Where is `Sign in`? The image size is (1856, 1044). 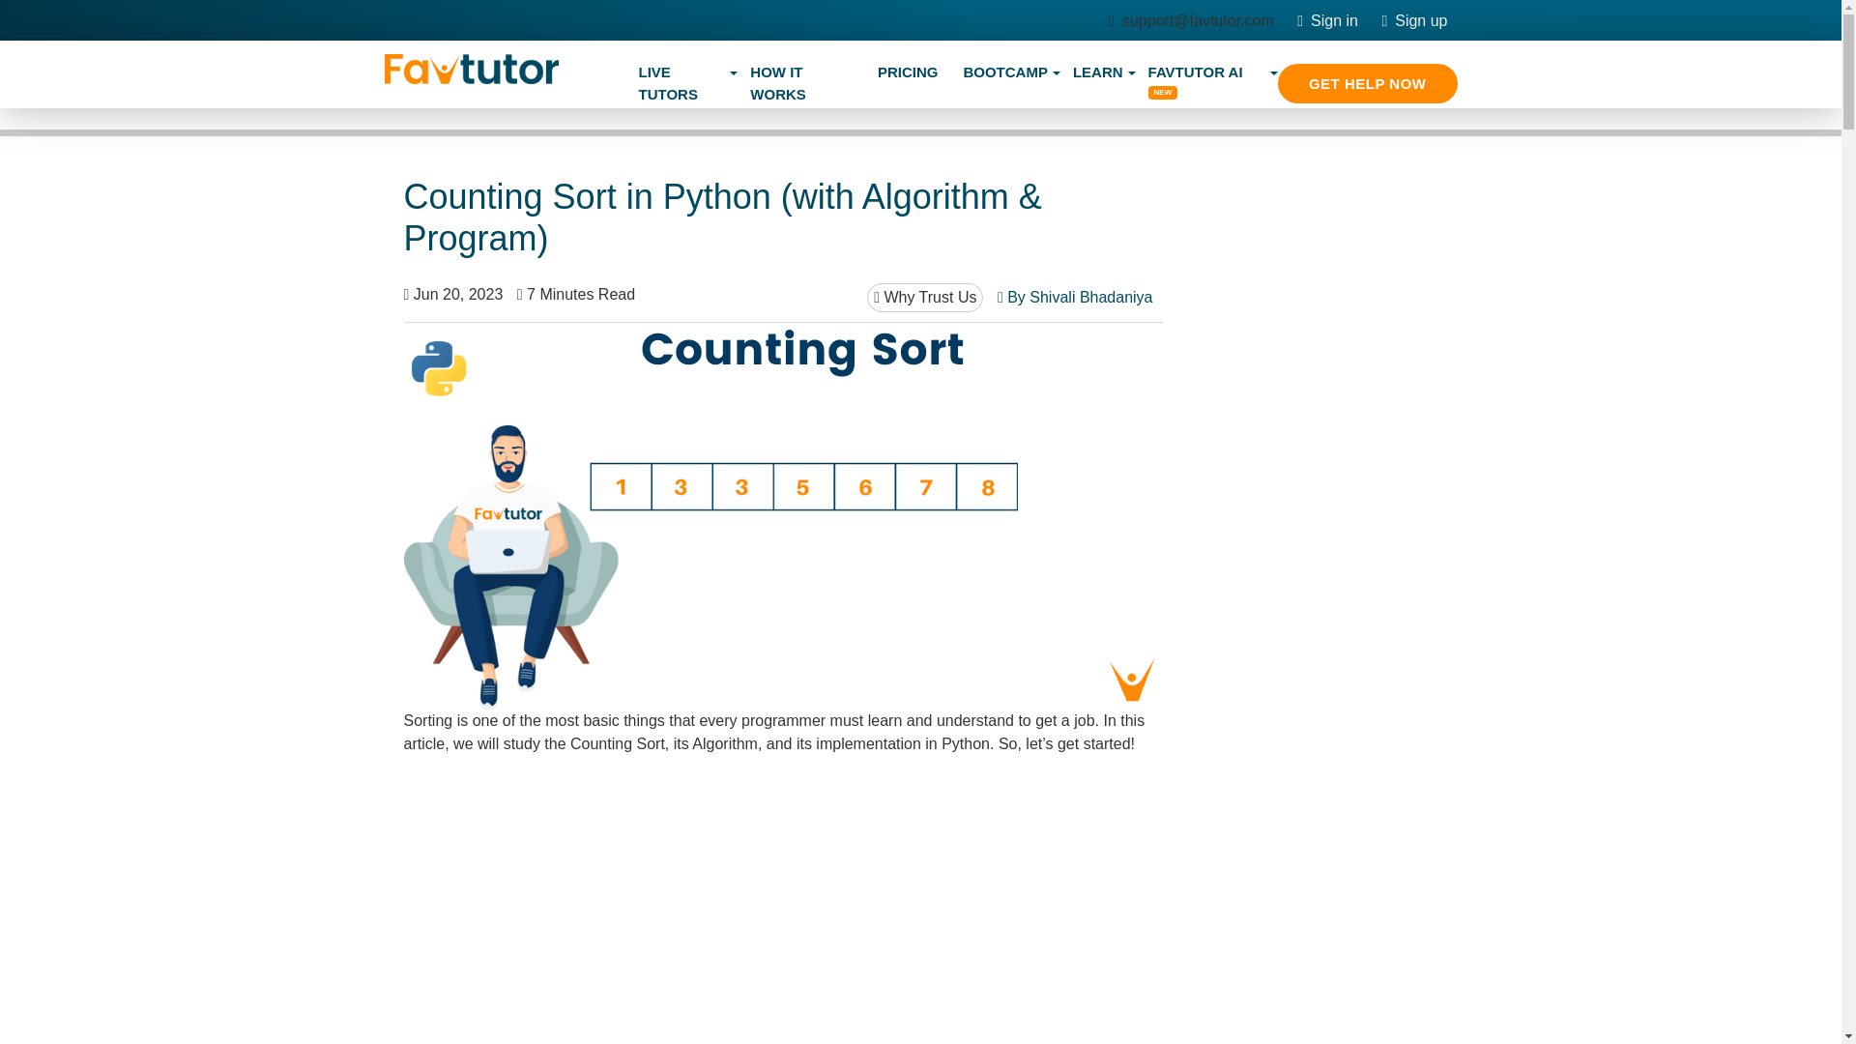
Sign in is located at coordinates (1328, 20).